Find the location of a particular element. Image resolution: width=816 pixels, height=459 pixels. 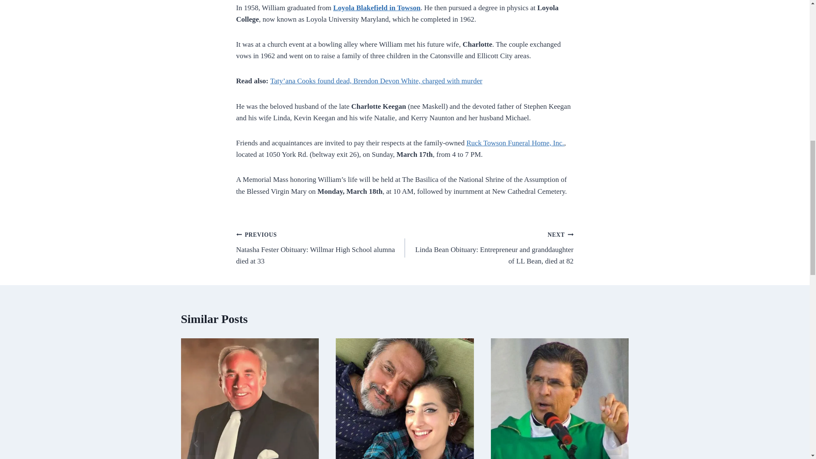

Loyola Blakefield in Towson is located at coordinates (377, 8).